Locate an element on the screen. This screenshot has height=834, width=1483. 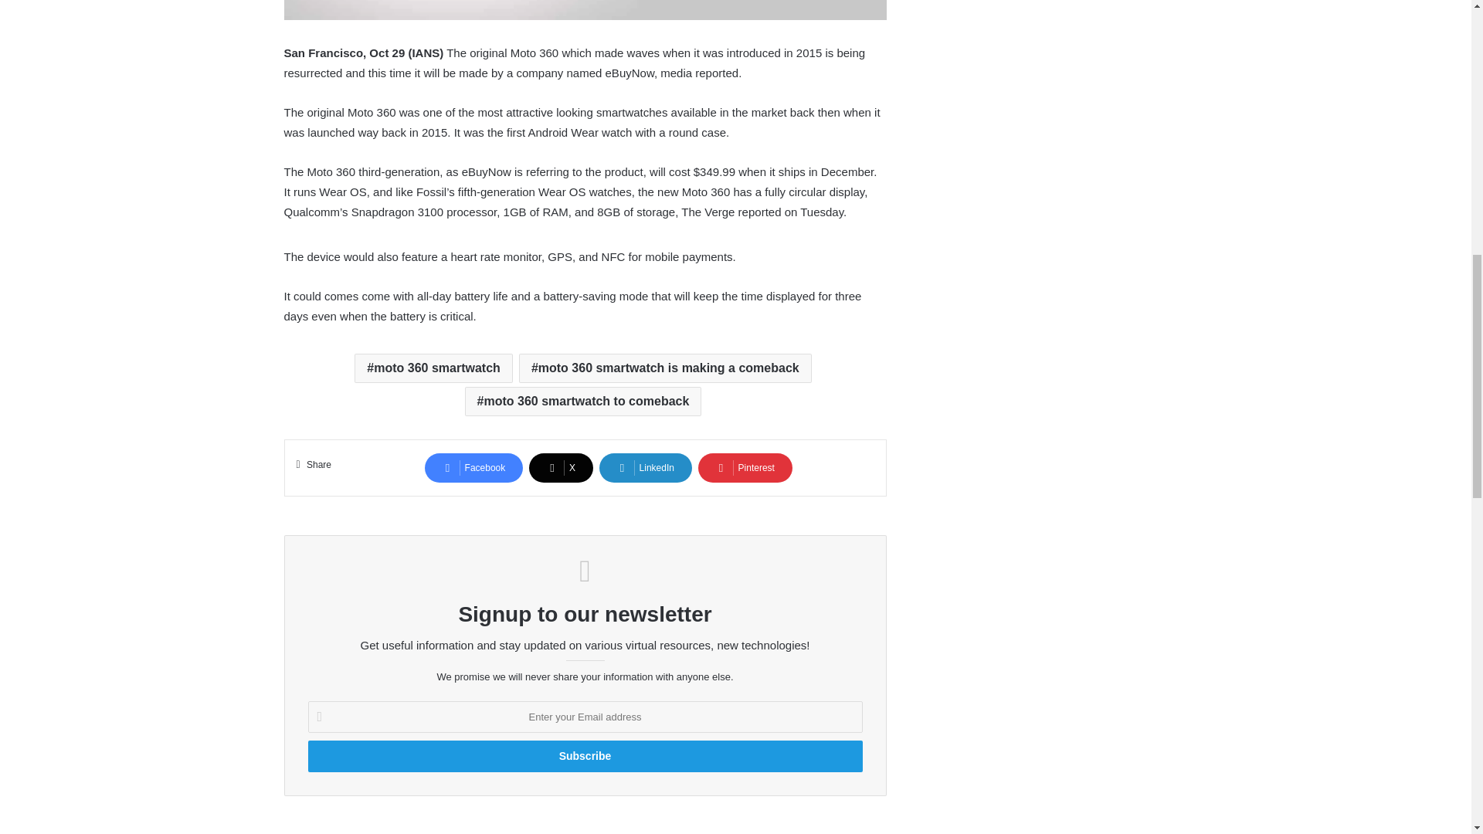
Pinterest is located at coordinates (745, 468).